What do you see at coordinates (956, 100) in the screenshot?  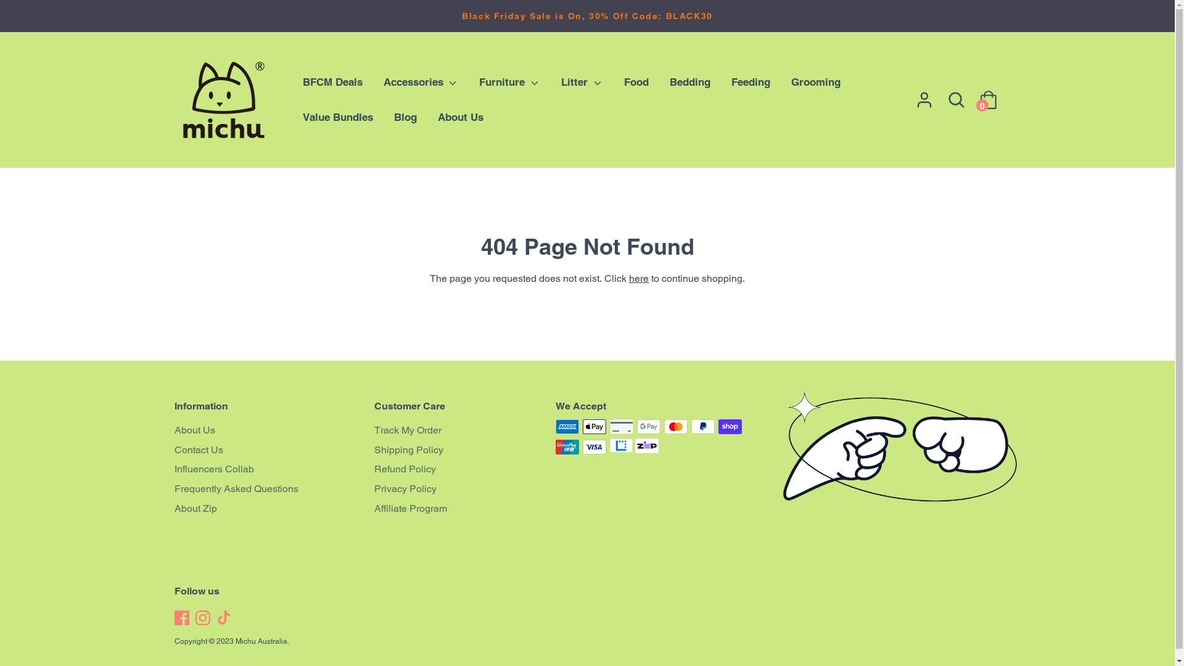 I see `Search` at bounding box center [956, 100].